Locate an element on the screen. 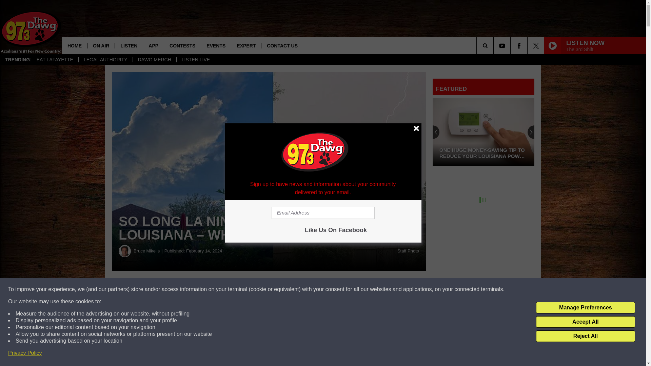 This screenshot has height=366, width=651. ON AIR is located at coordinates (101, 45).